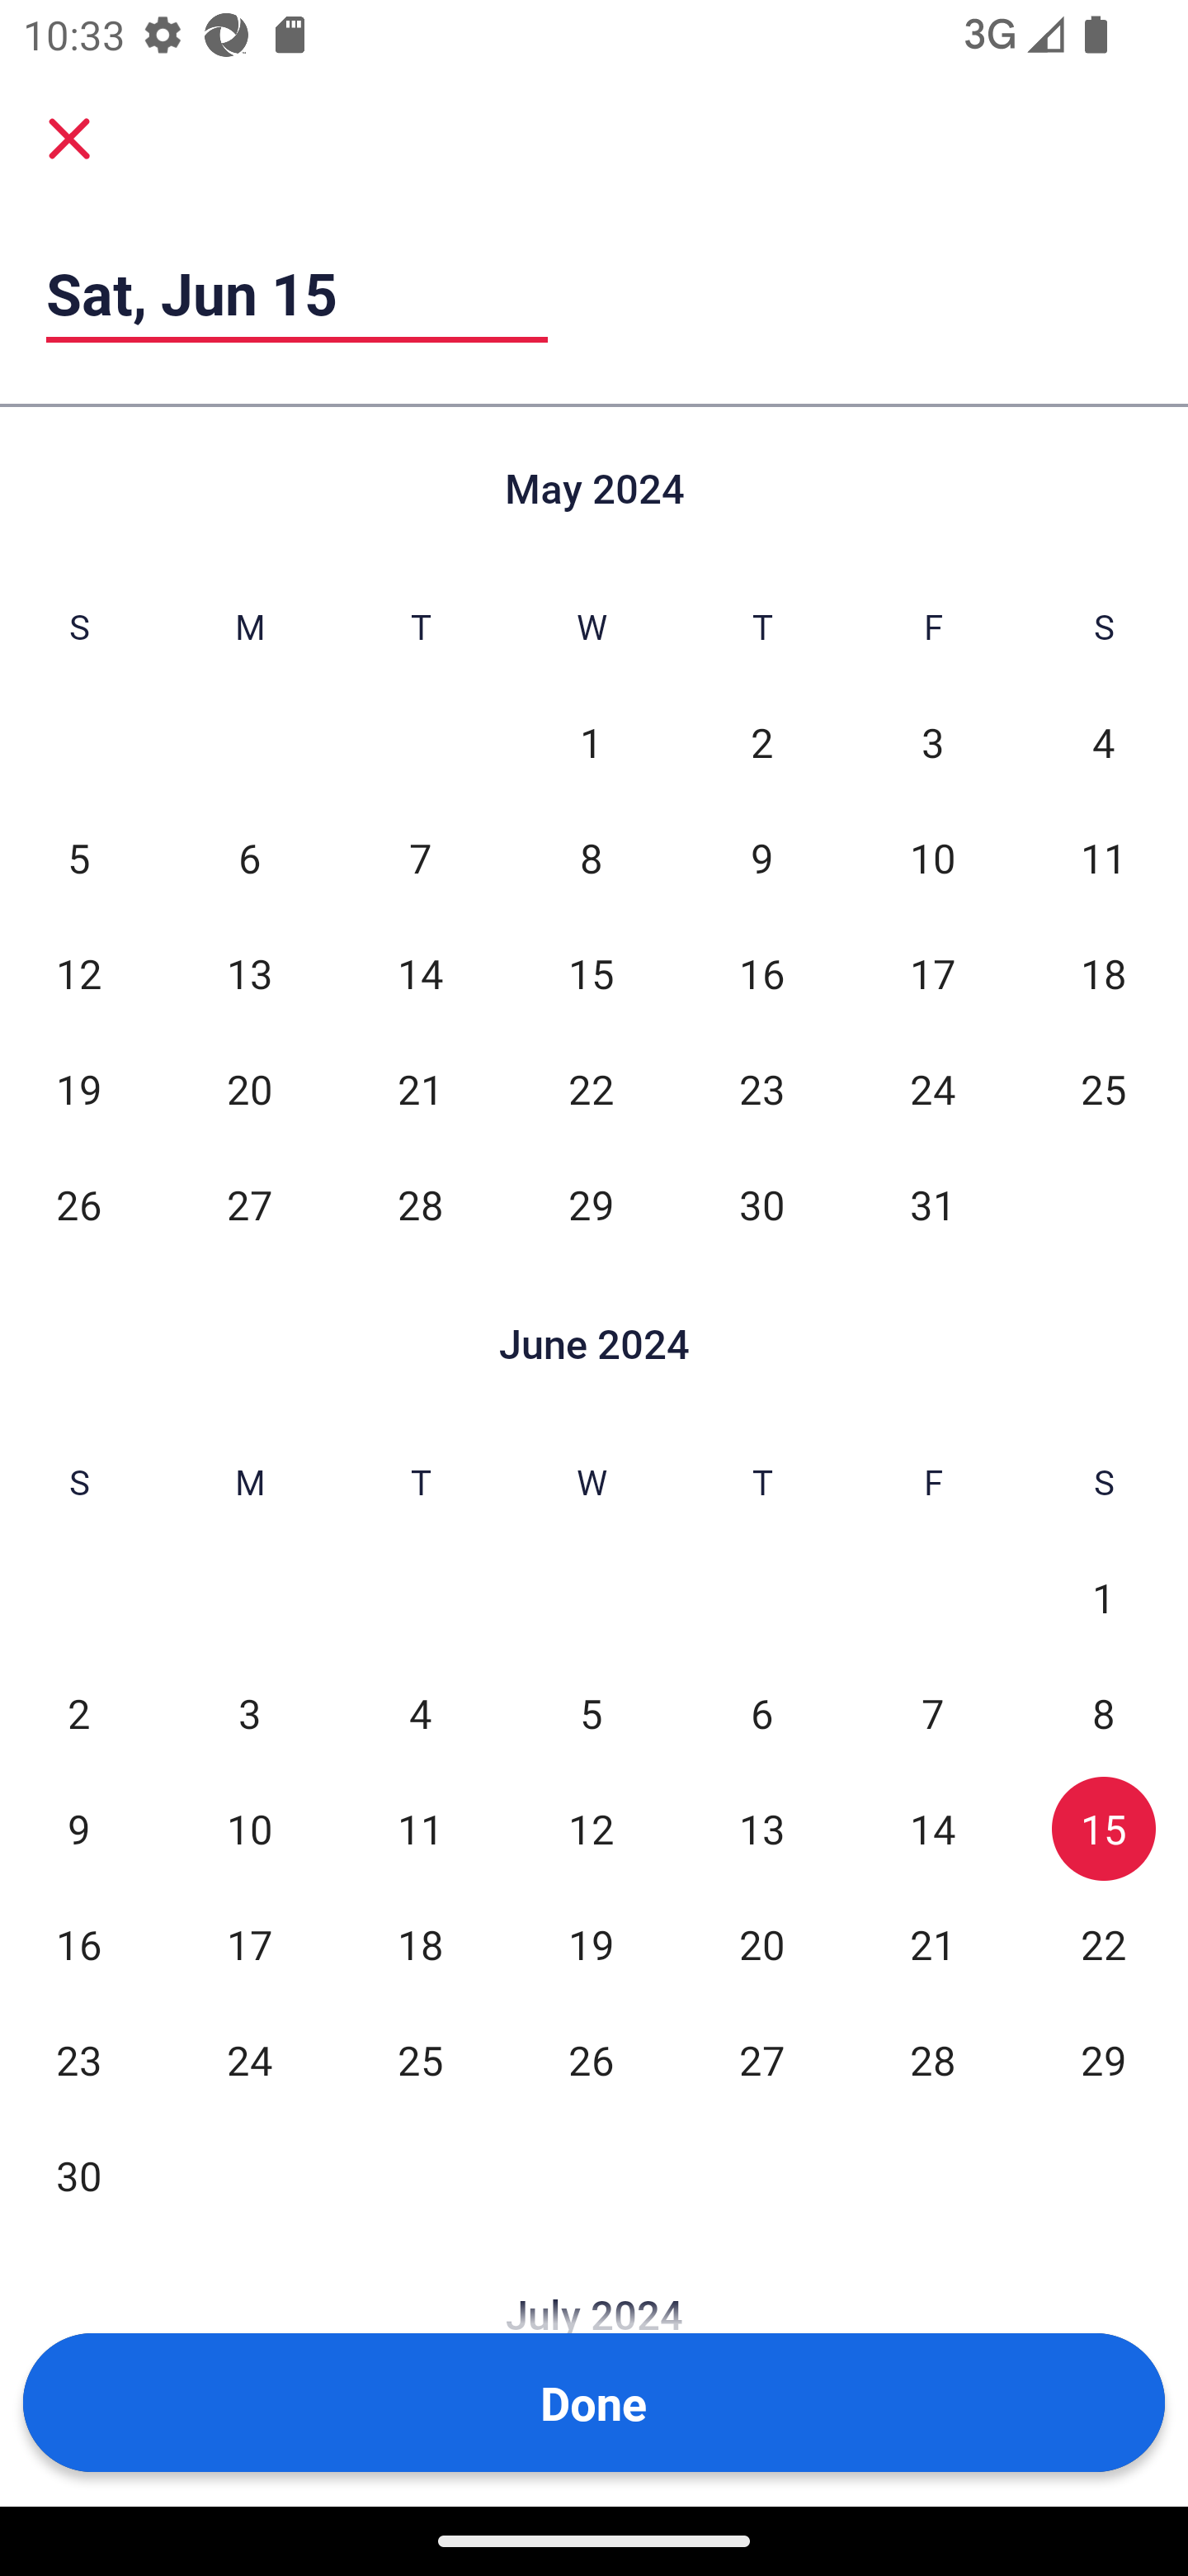 The image size is (1188, 2576). Describe the element at coordinates (249, 1828) in the screenshot. I see `10 Mon, Jun 10, Not Selected` at that location.